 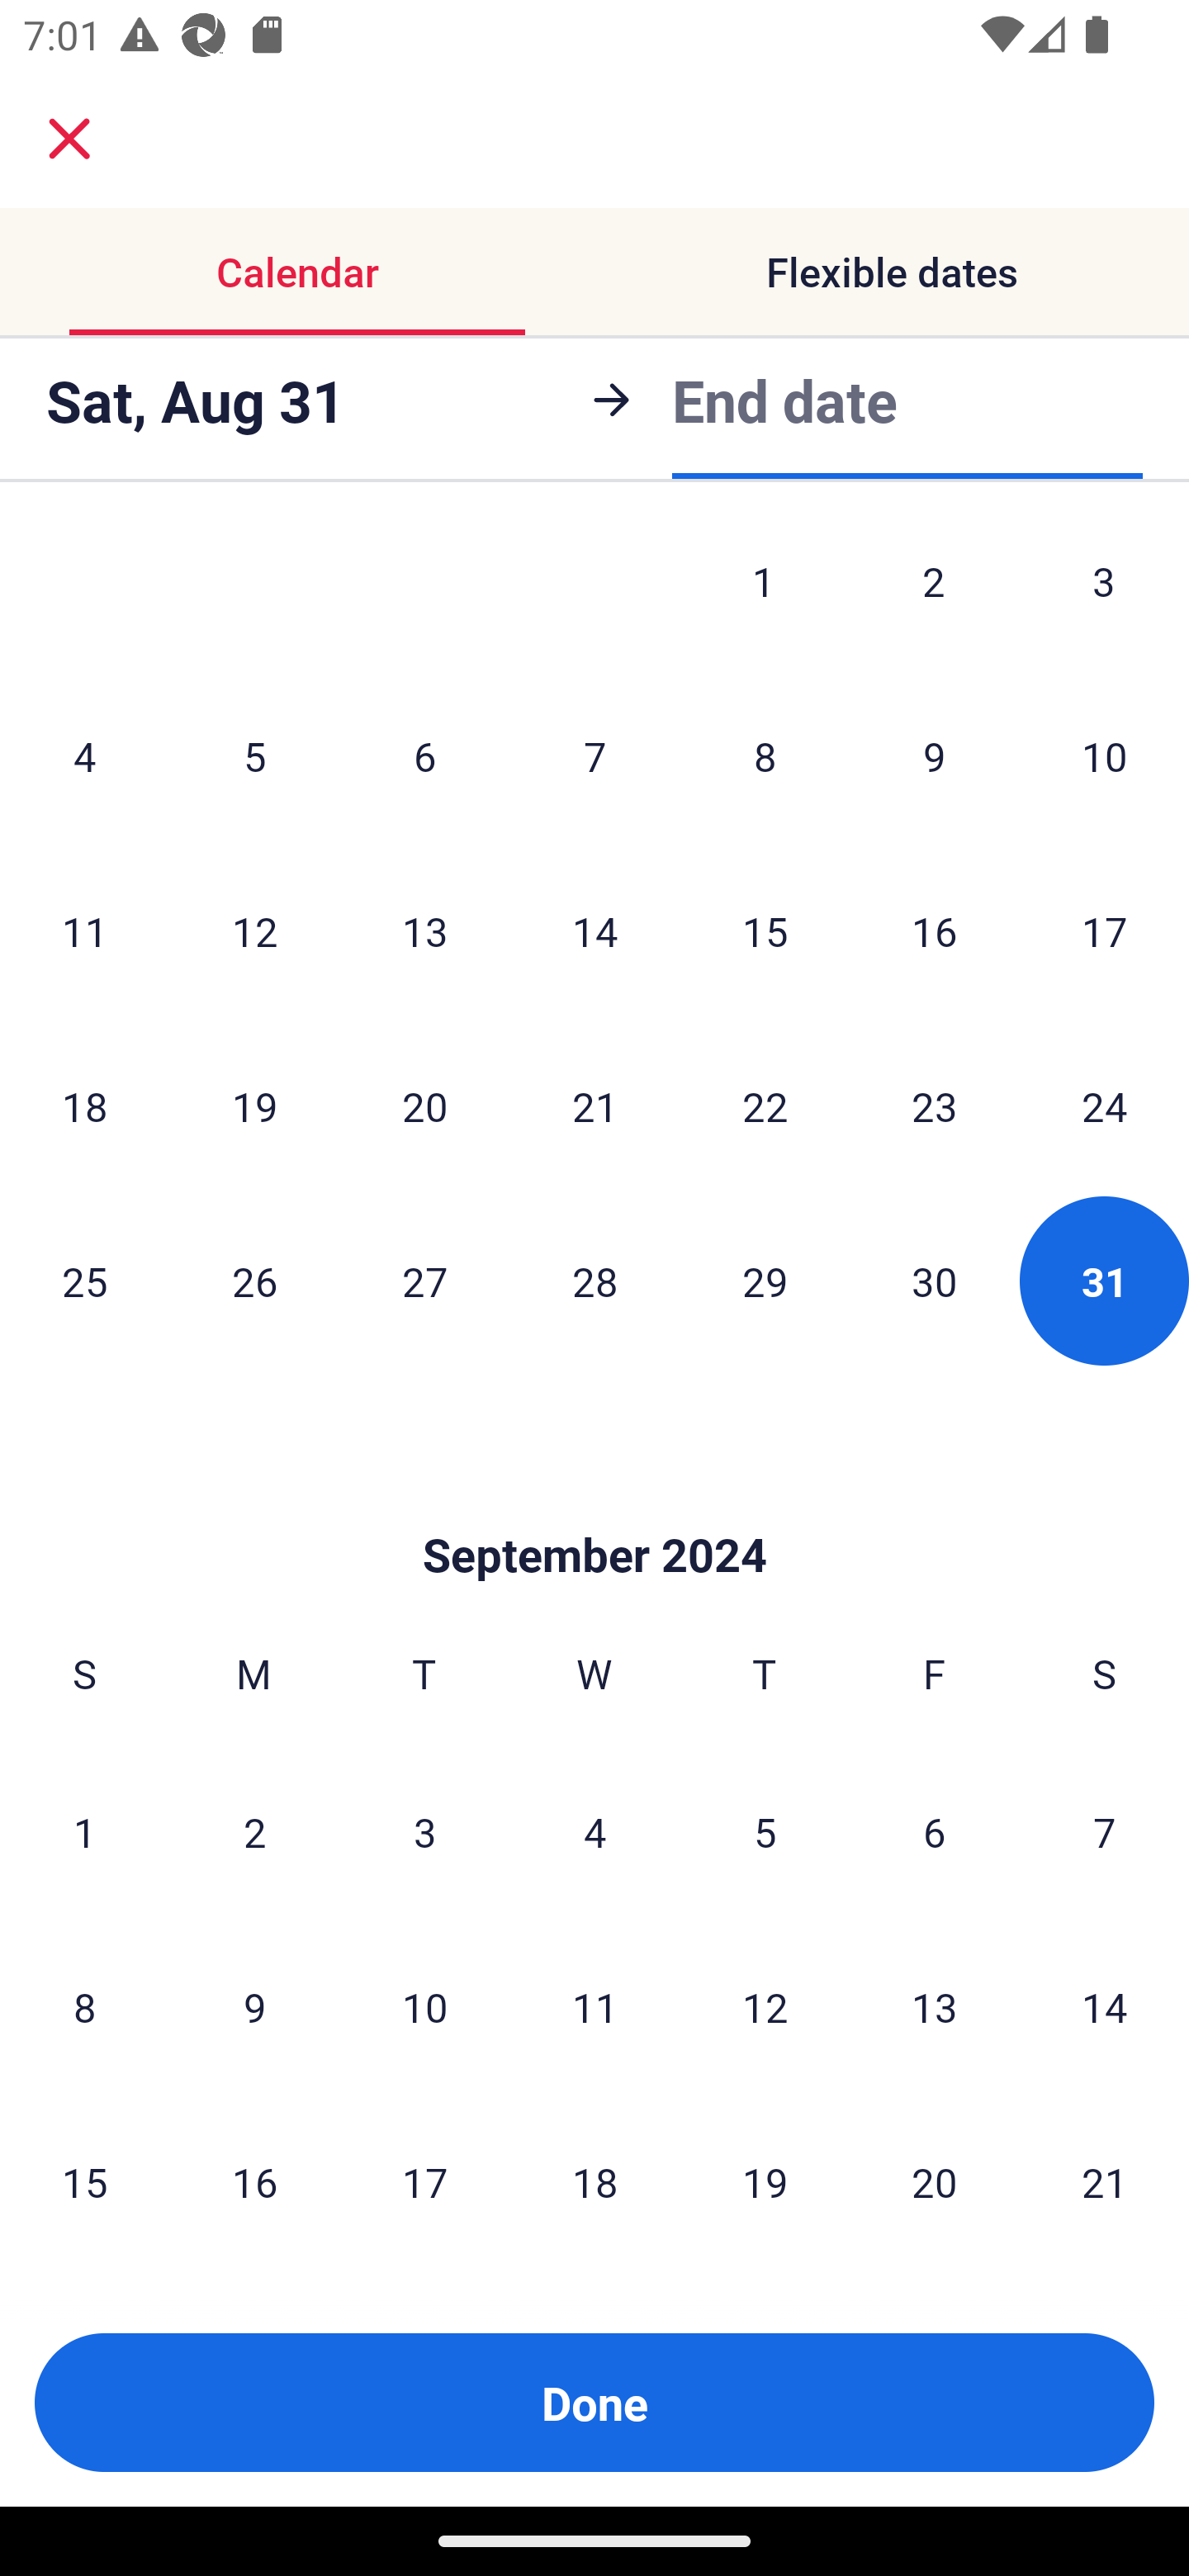 I want to click on 17 Tuesday, September 17, 2024, so click(x=424, y=2180).